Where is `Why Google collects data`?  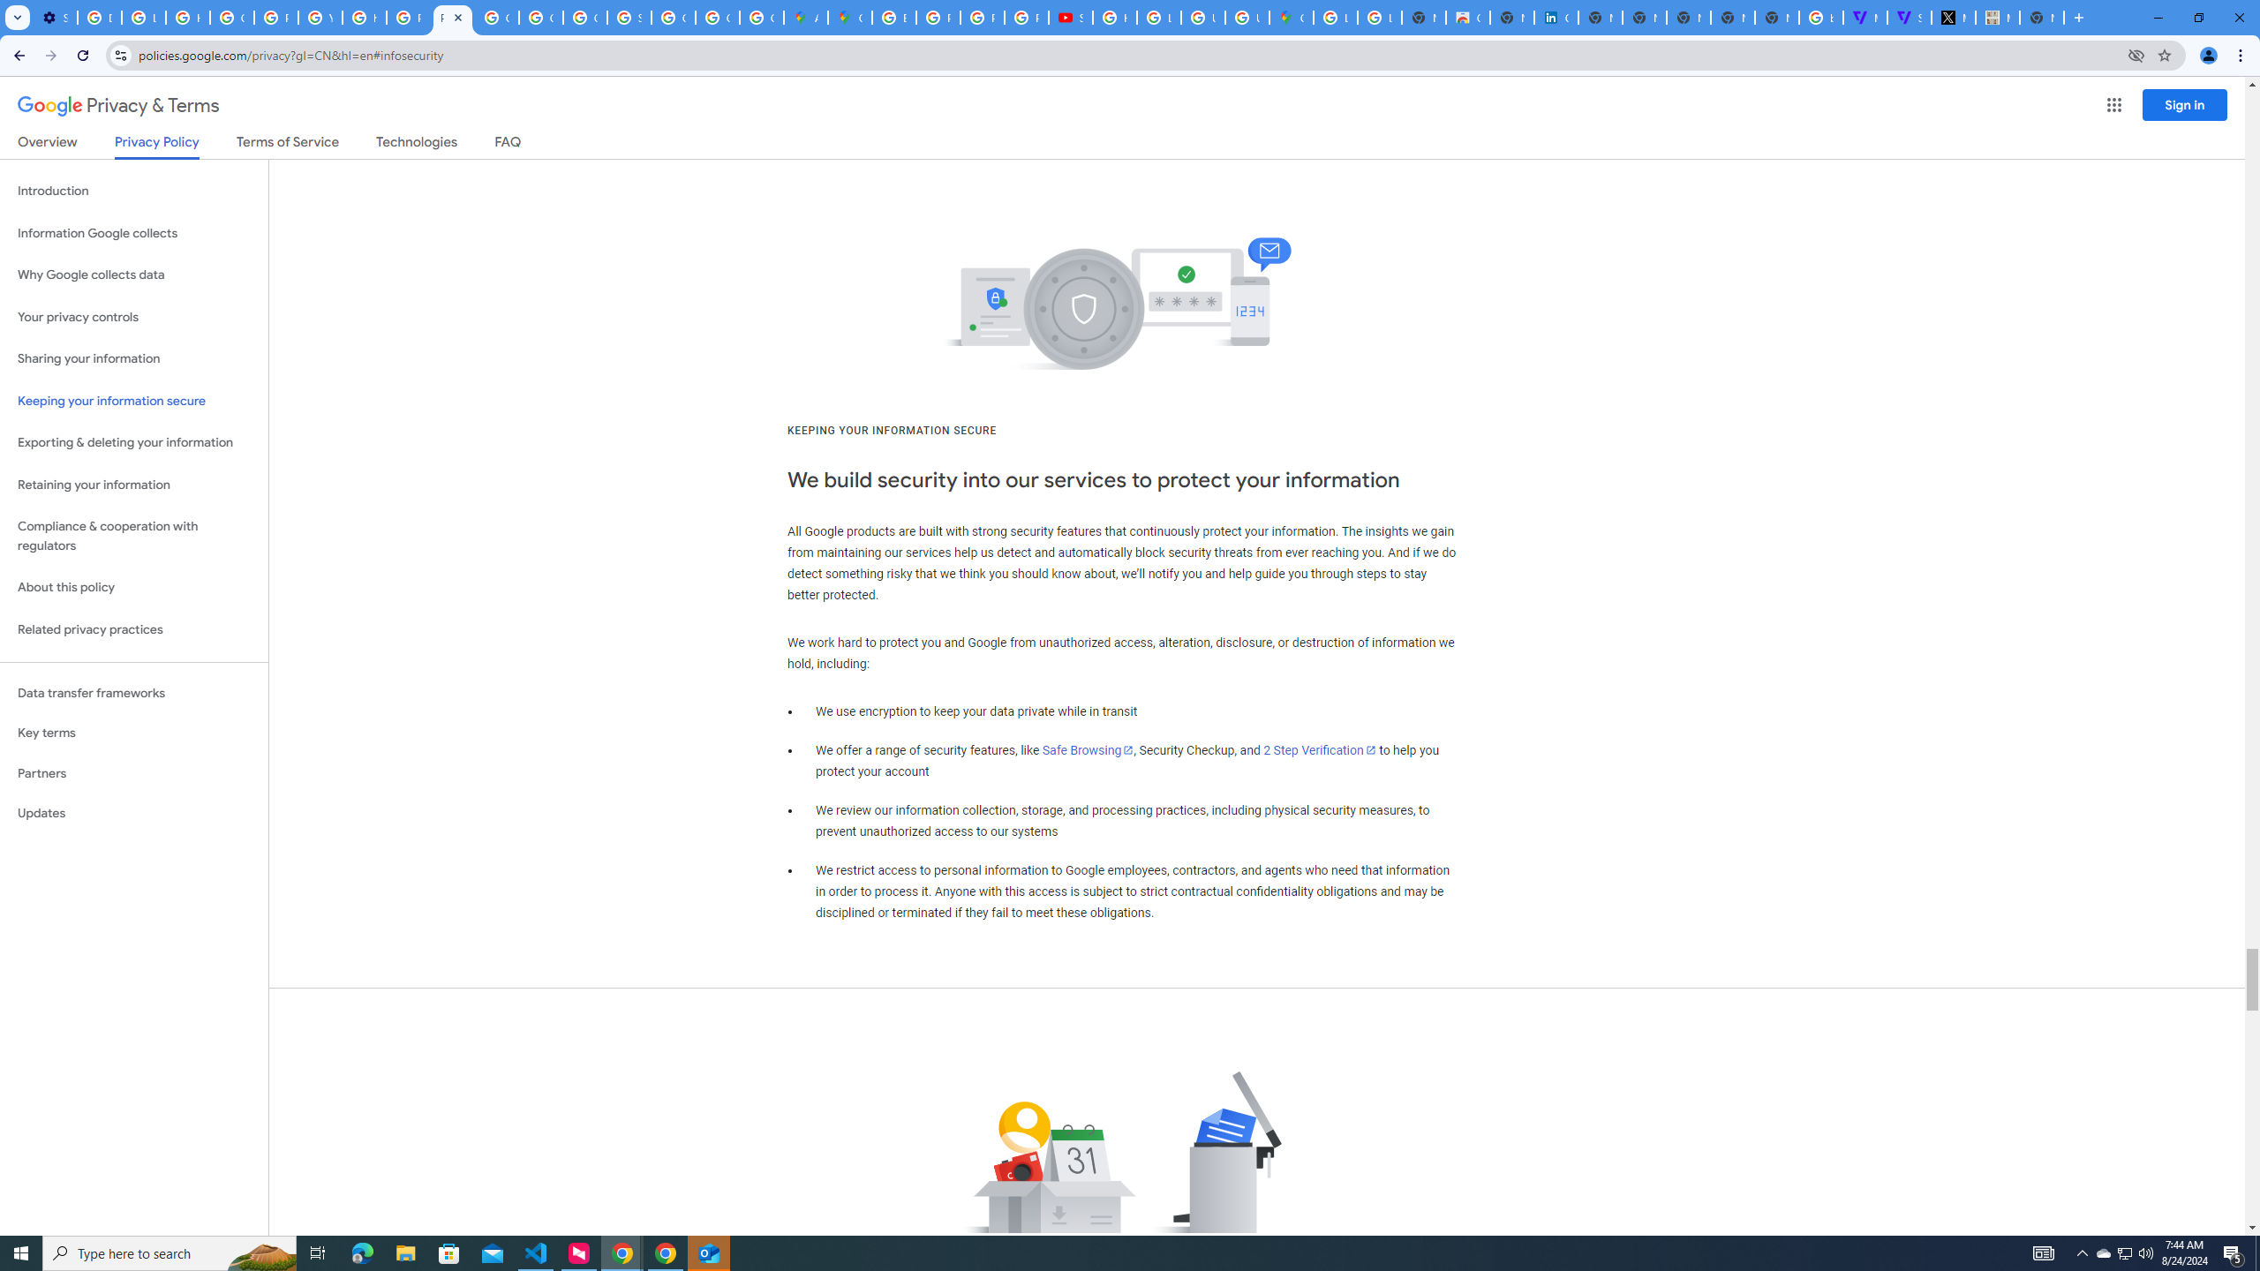
Why Google collects data is located at coordinates (134, 275).